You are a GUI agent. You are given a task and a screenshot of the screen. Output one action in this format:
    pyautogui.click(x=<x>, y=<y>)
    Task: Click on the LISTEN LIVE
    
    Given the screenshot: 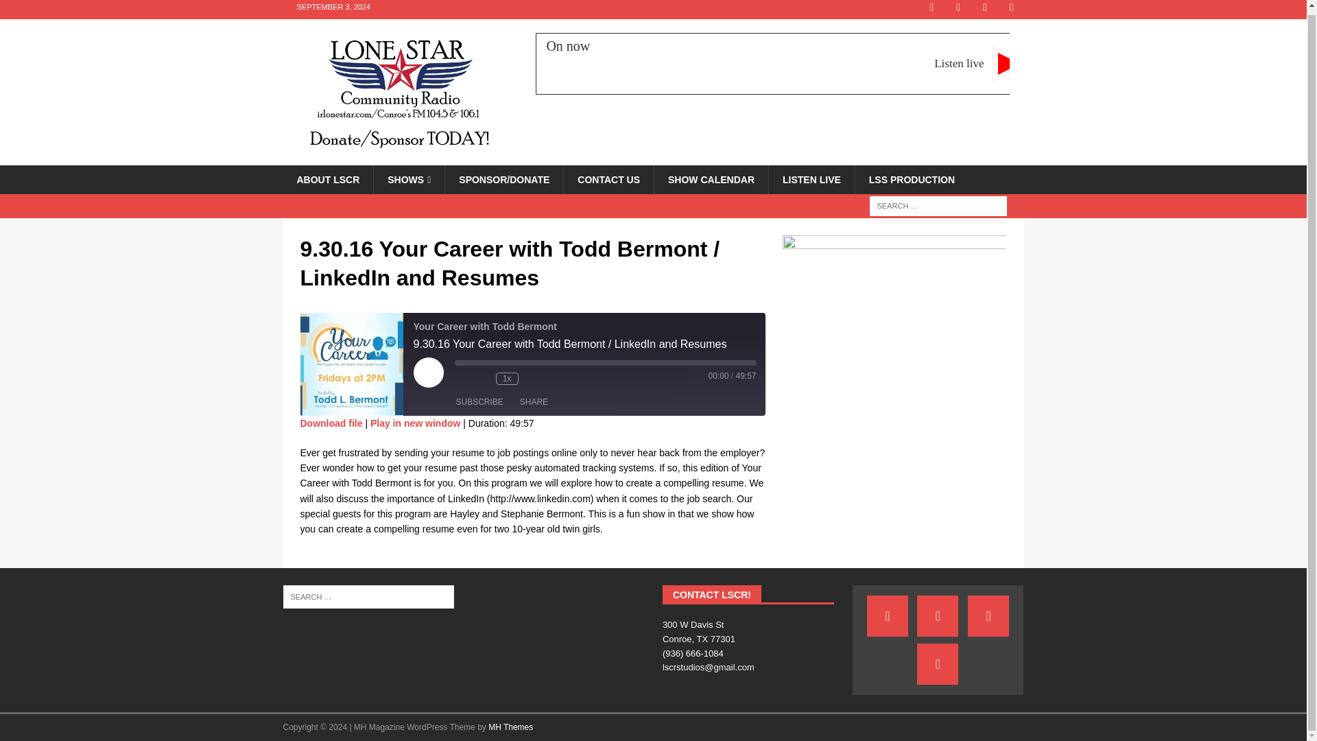 What is the action you would take?
    pyautogui.click(x=605, y=362)
    